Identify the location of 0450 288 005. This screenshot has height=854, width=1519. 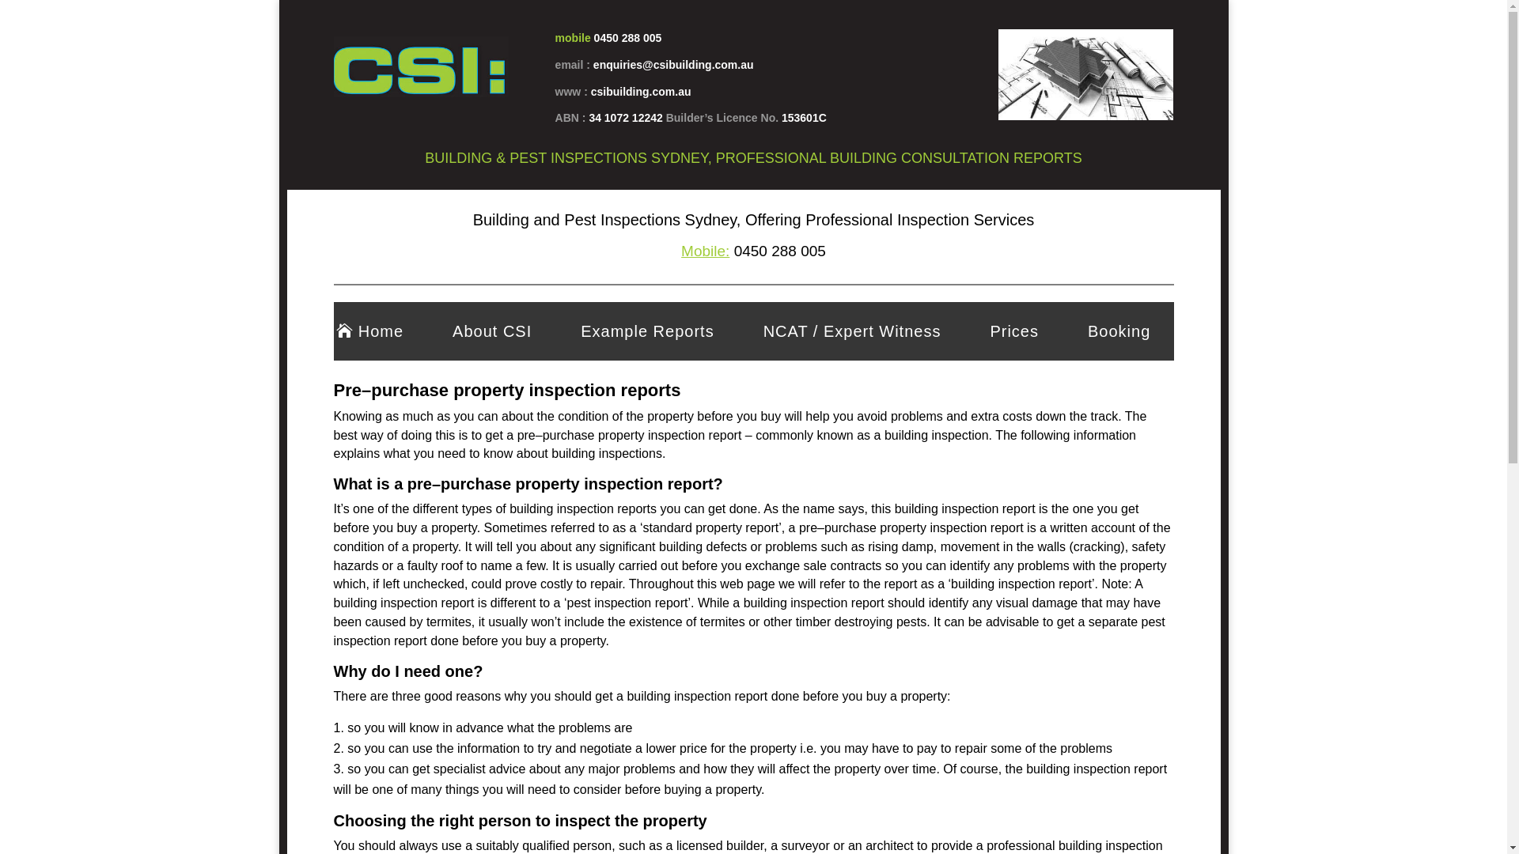
(778, 251).